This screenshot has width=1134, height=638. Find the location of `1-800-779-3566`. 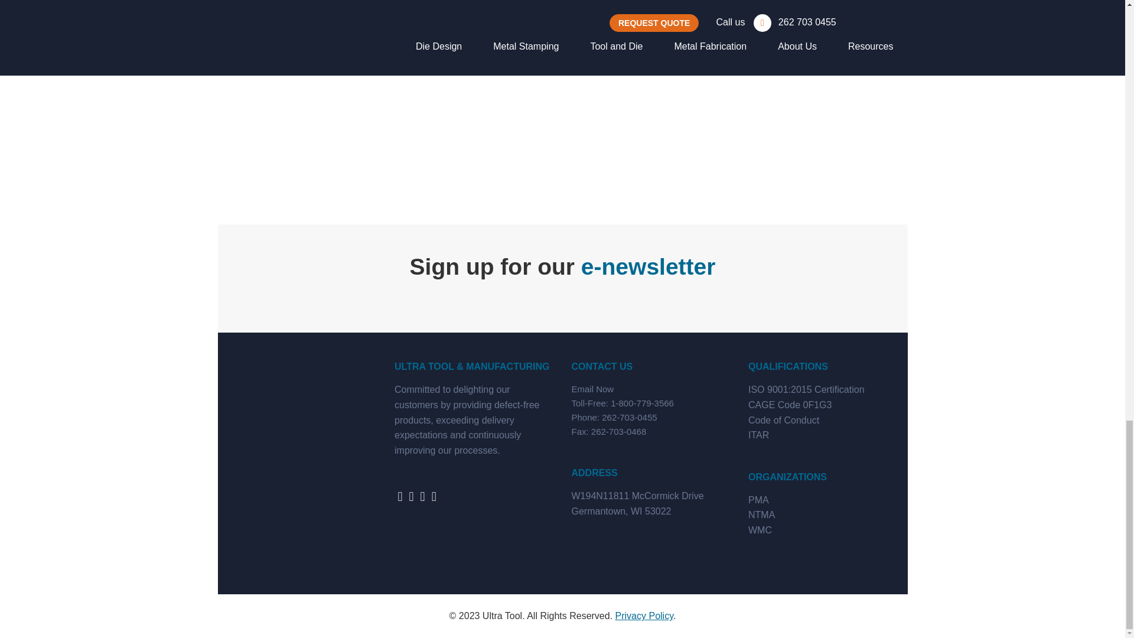

1-800-779-3566 is located at coordinates (642, 403).